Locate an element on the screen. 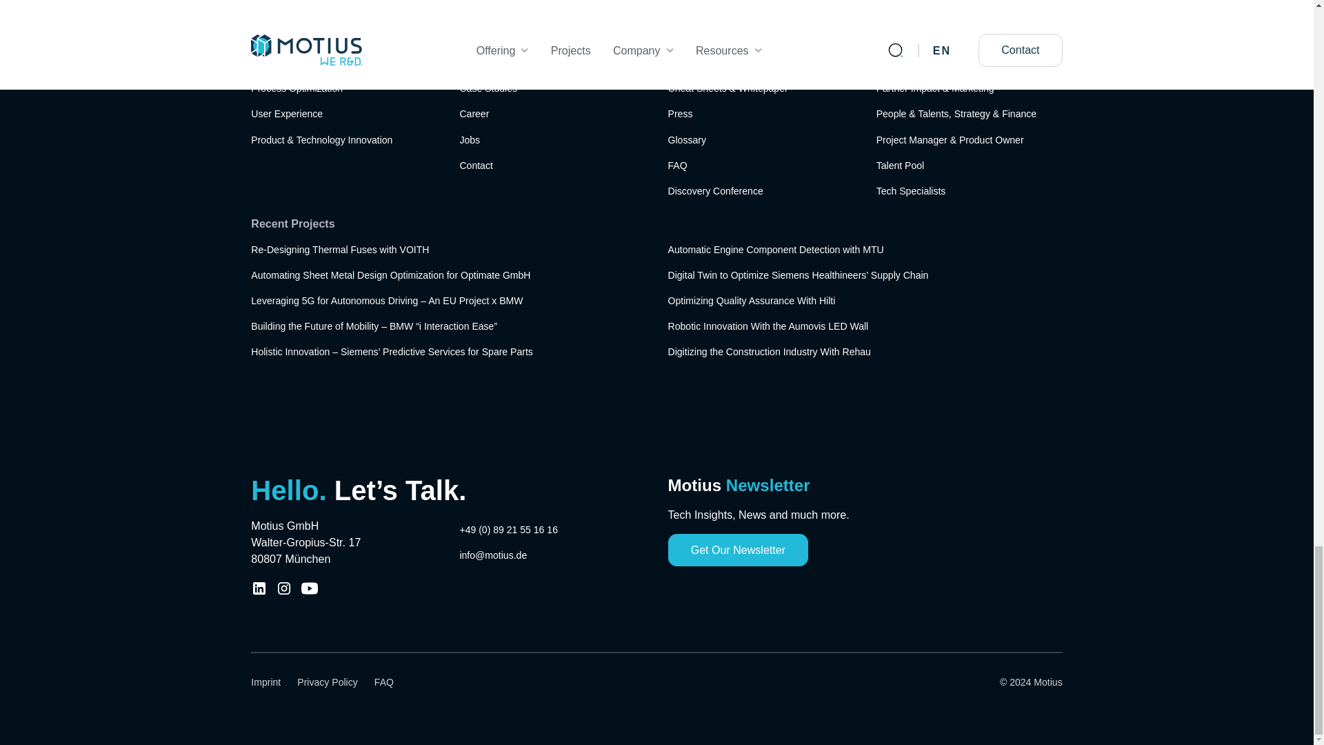 Image resolution: width=1324 pixels, height=745 pixels. Case Studies is located at coordinates (488, 88).